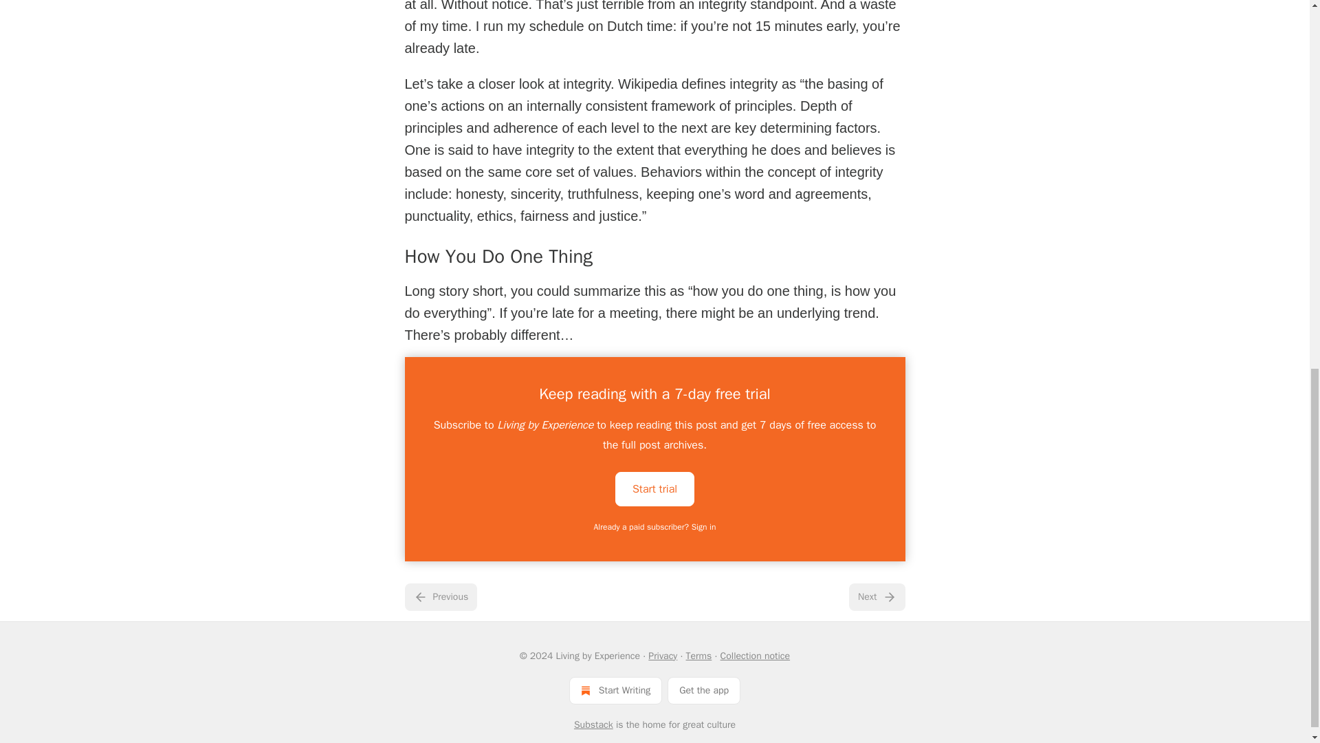  What do you see at coordinates (662, 656) in the screenshot?
I see `Privacy` at bounding box center [662, 656].